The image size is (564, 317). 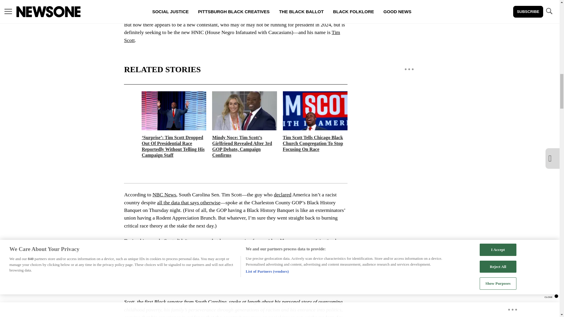 I want to click on declared, so click(x=283, y=194).